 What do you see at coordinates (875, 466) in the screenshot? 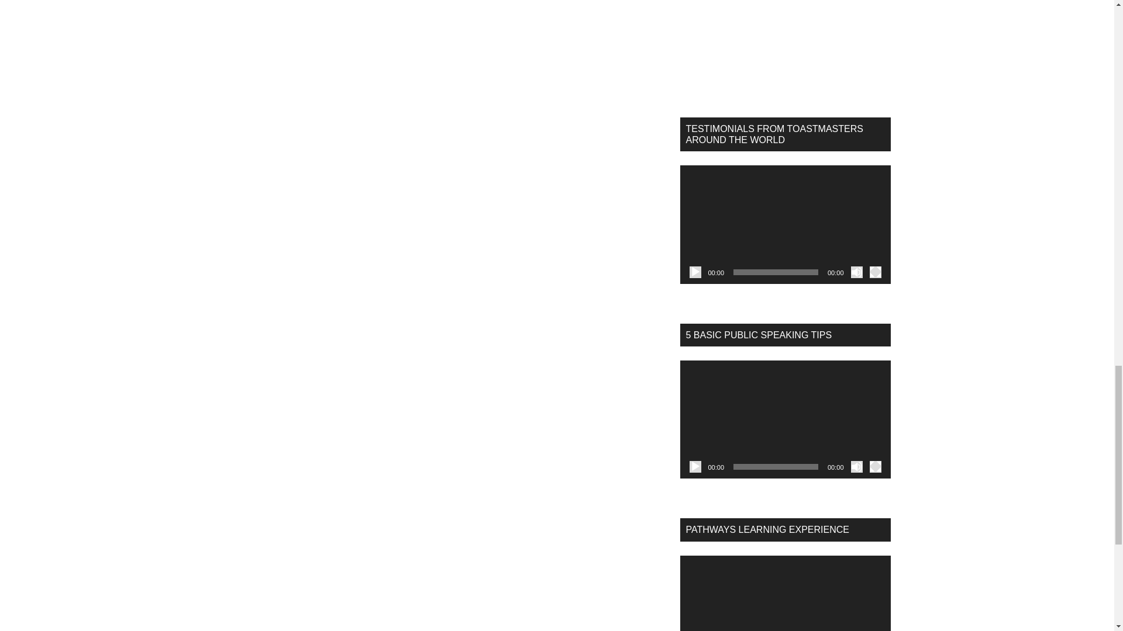
I see `Fullscreen` at bounding box center [875, 466].